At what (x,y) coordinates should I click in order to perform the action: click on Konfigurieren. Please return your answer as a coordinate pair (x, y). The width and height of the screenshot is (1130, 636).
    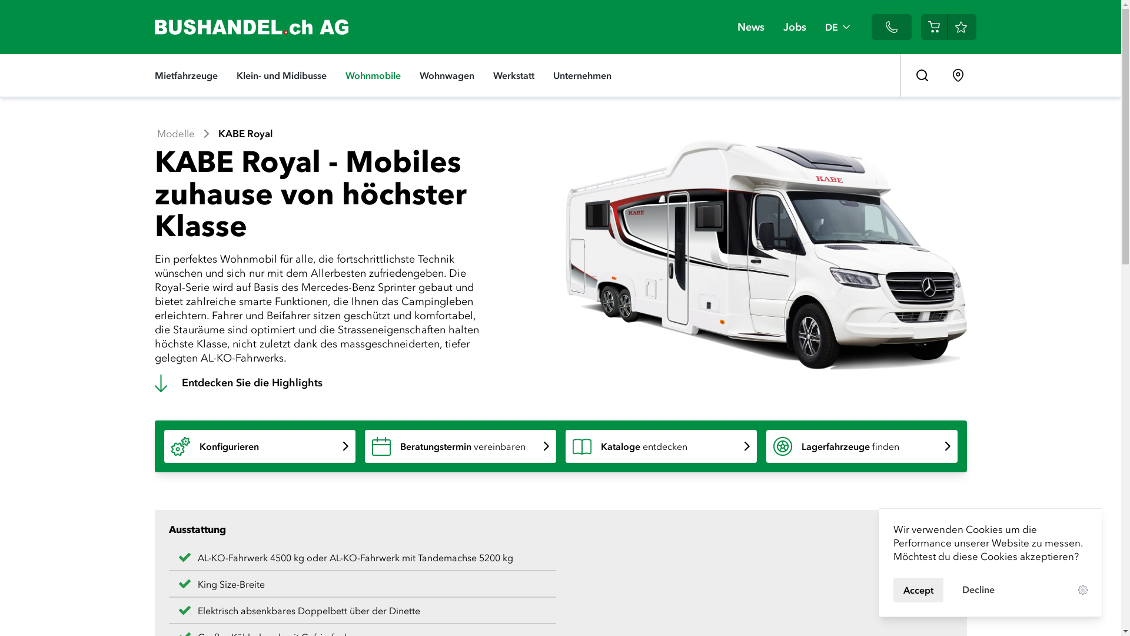
    Looking at the image, I should click on (259, 446).